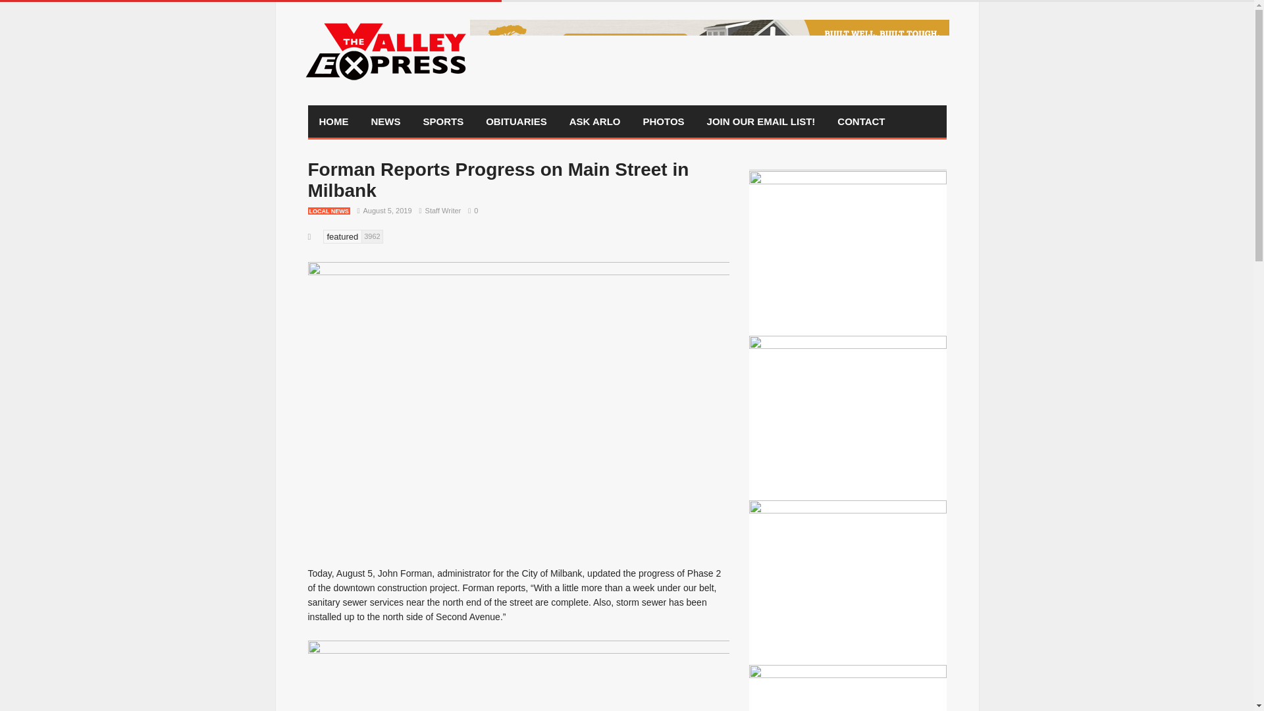 This screenshot has height=711, width=1264. What do you see at coordinates (329, 211) in the screenshot?
I see `LOCAL NEWS` at bounding box center [329, 211].